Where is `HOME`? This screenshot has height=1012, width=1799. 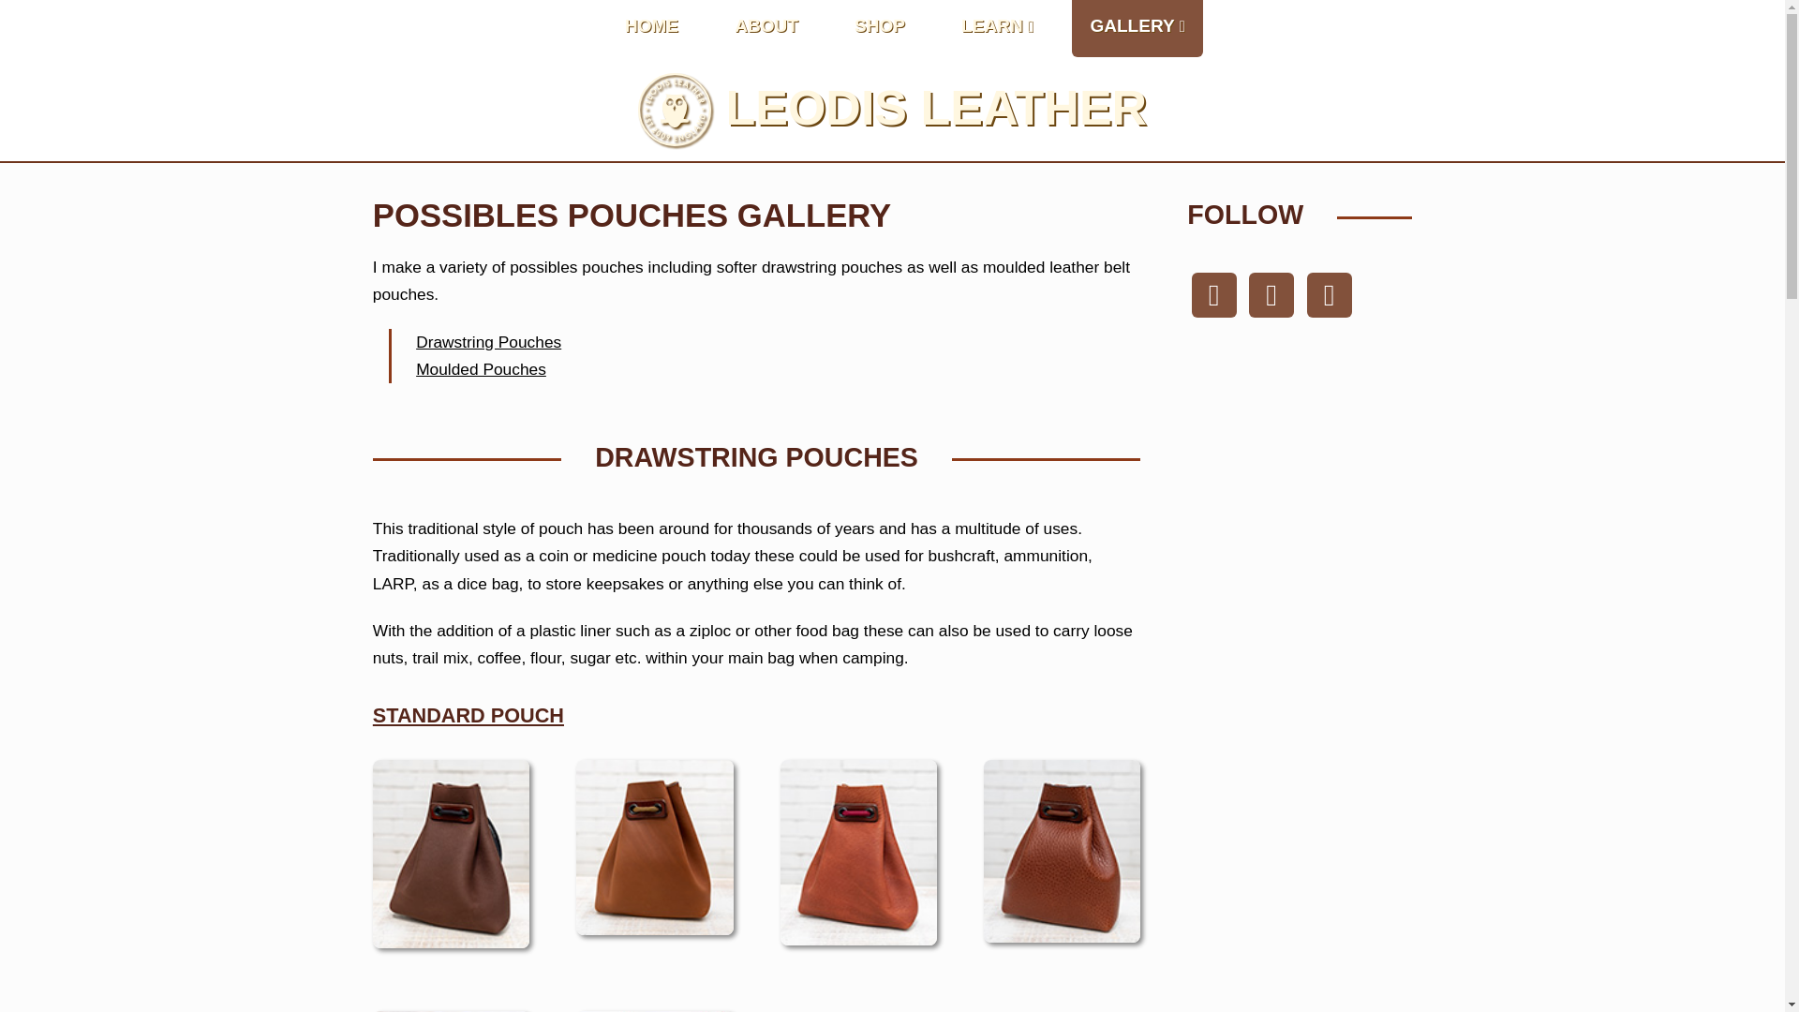 HOME is located at coordinates (652, 28).